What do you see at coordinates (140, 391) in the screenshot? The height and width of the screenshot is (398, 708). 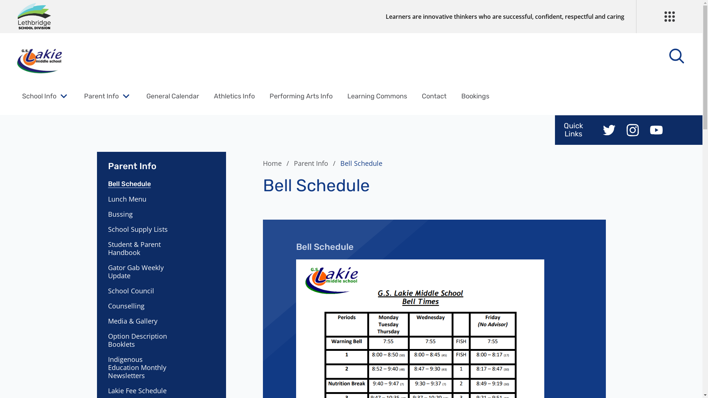 I see `Lakie Fee Schedule` at bounding box center [140, 391].